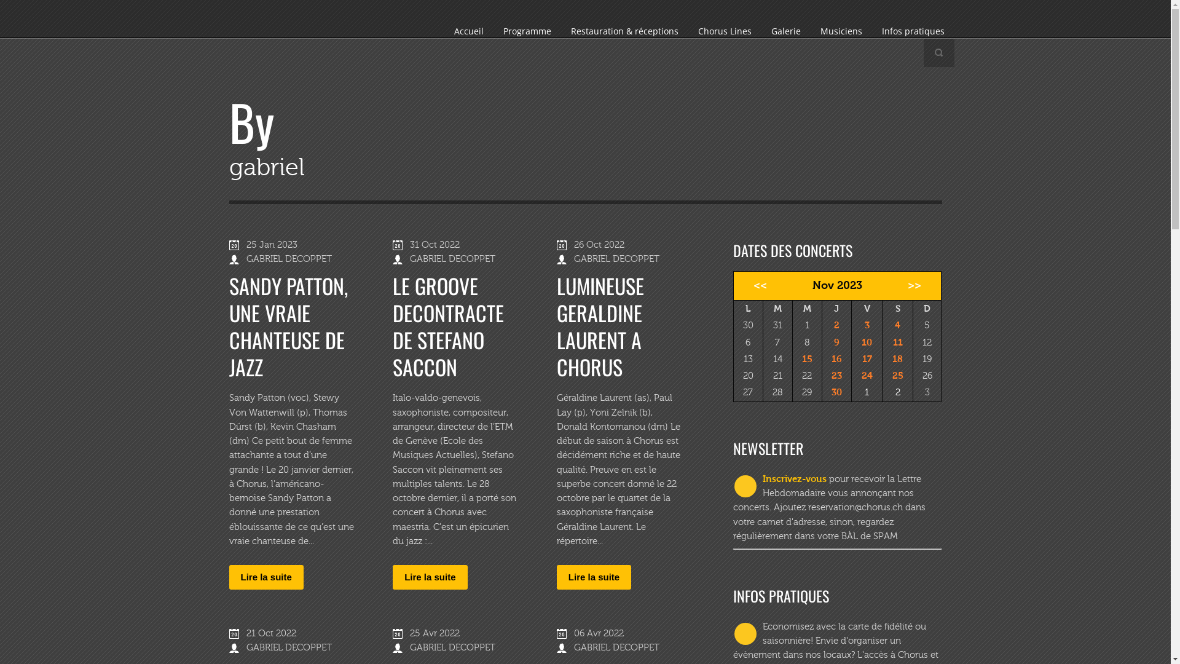  I want to click on SANDY PATTON, UNE VRAIE CHANTEUSE DE JAZZ, so click(288, 326).